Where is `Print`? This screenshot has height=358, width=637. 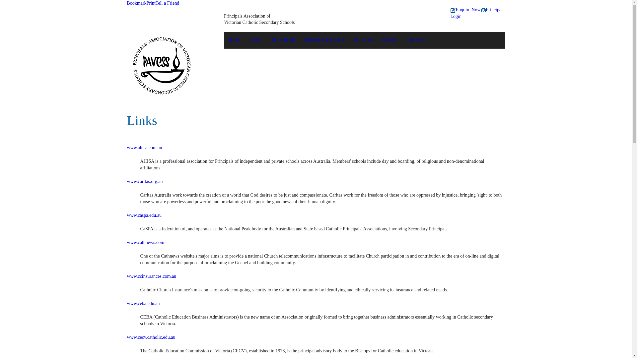 Print is located at coordinates (151, 3).